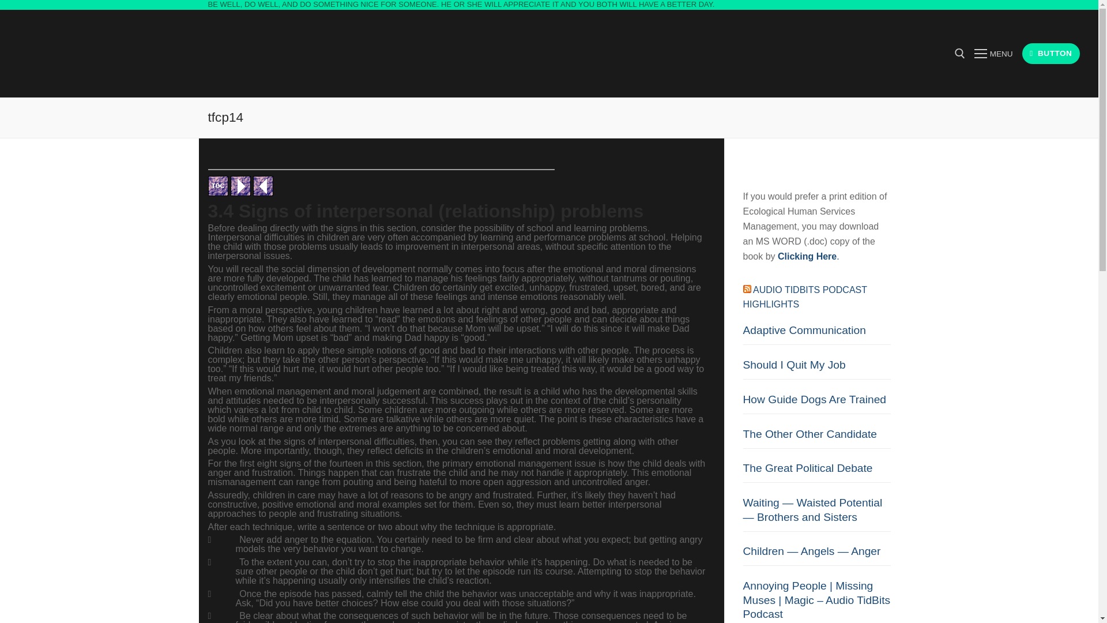 The height and width of the screenshot is (623, 1107). What do you see at coordinates (816, 369) in the screenshot?
I see `Should I Quit My Job` at bounding box center [816, 369].